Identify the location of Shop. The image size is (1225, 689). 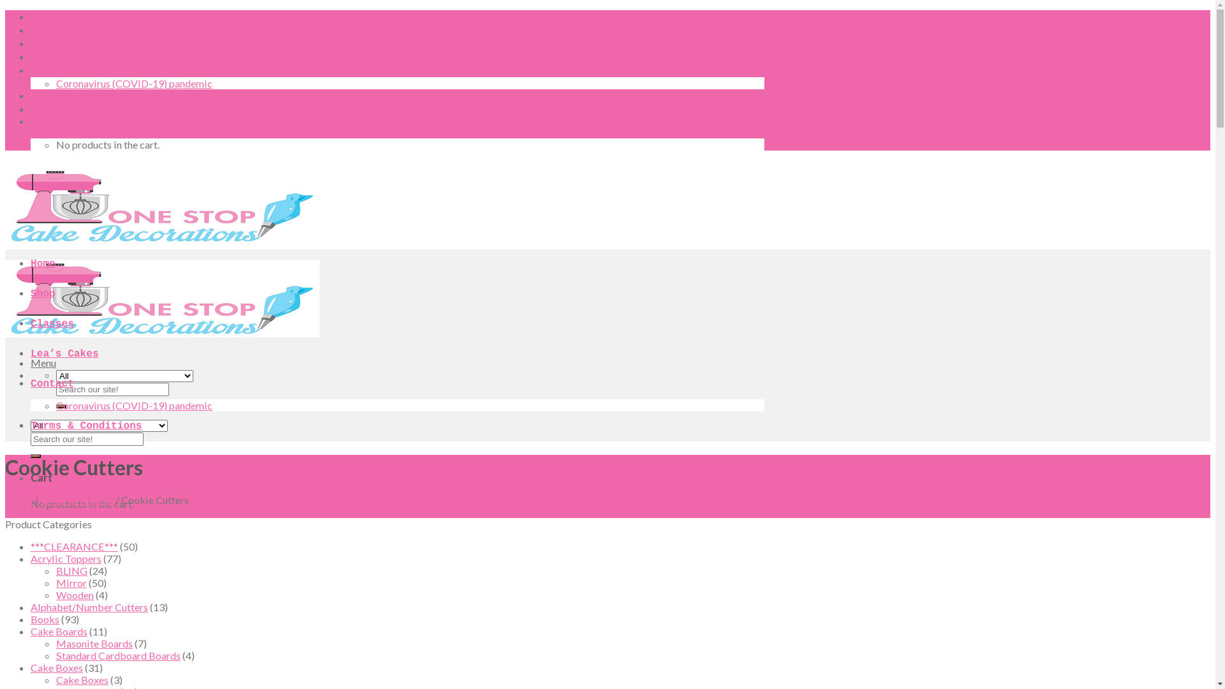
(43, 294).